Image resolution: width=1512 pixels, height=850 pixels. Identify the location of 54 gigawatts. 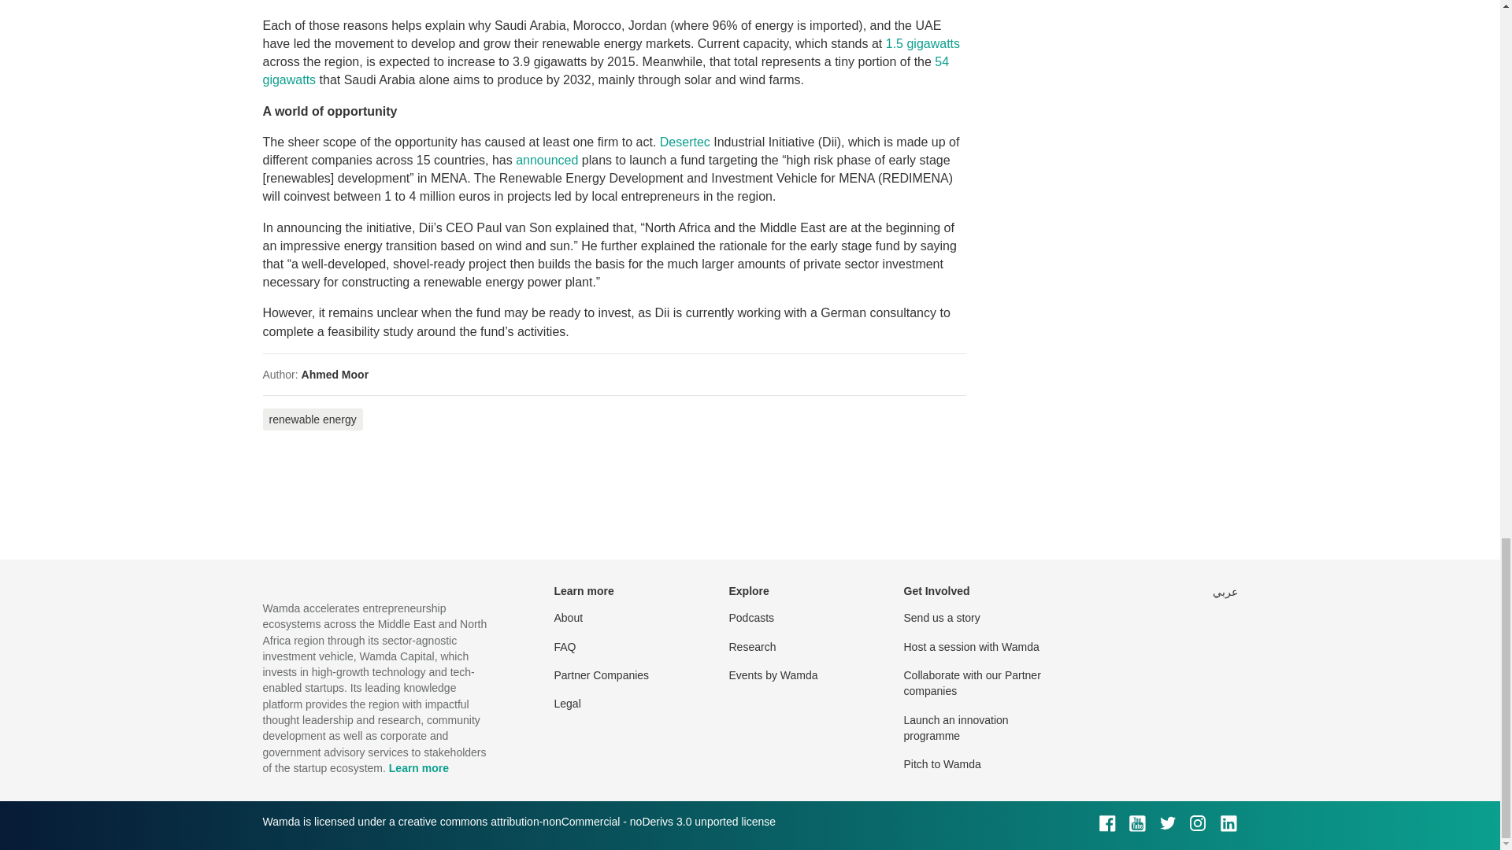
(606, 71).